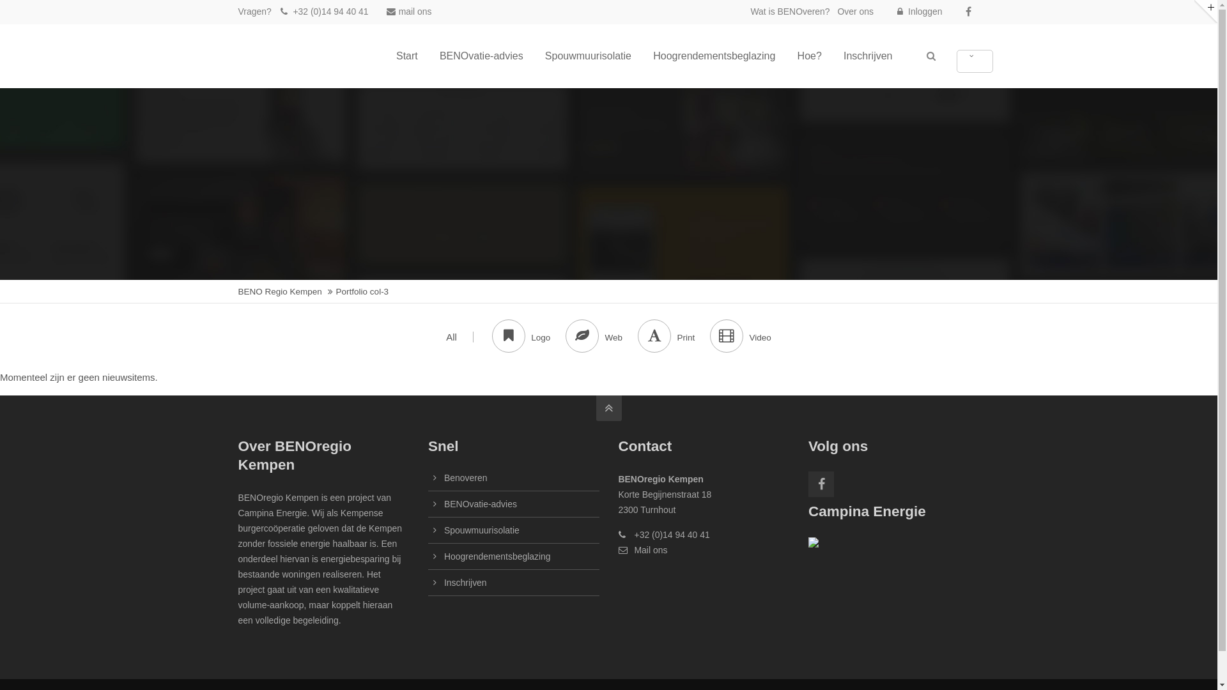 The image size is (1227, 690). What do you see at coordinates (529, 337) in the screenshot?
I see `Logo` at bounding box center [529, 337].